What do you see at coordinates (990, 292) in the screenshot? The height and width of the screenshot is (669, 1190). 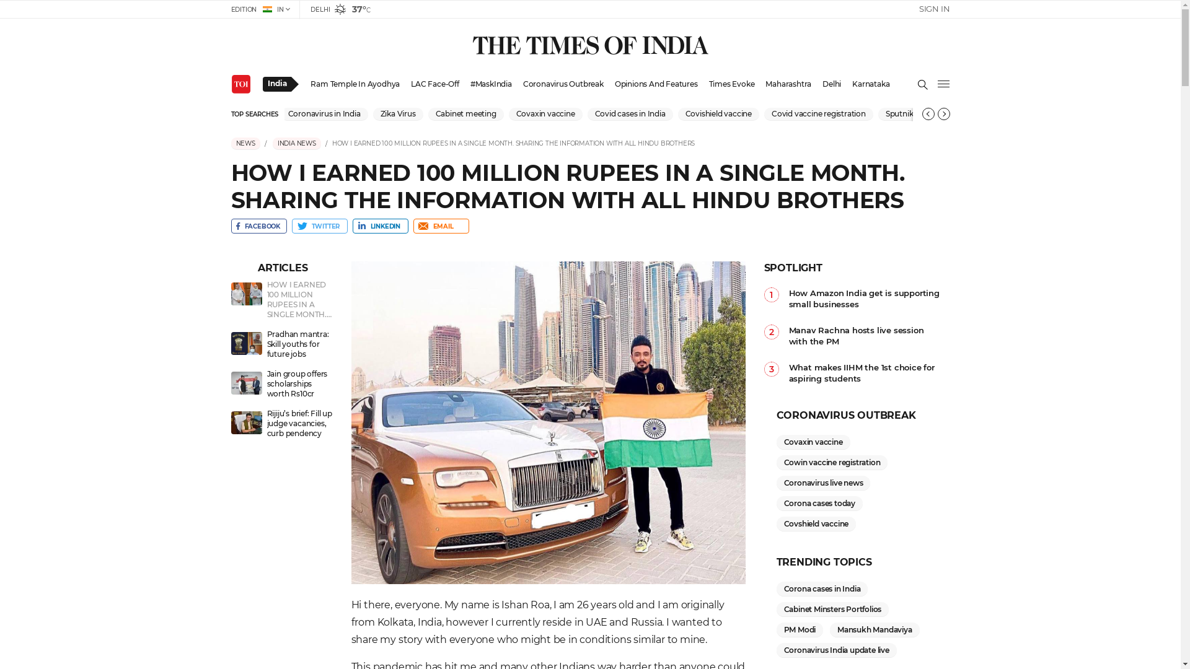 I see `3rd party ad content` at bounding box center [990, 292].